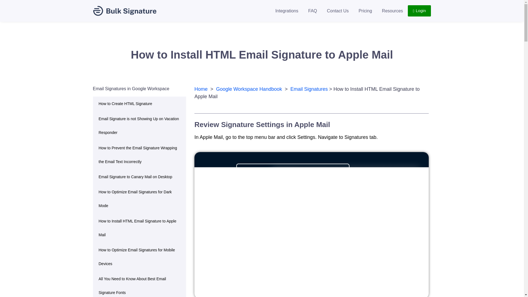 This screenshot has width=528, height=297. What do you see at coordinates (139, 177) in the screenshot?
I see `Email Signature to Canary Mail on Desktop` at bounding box center [139, 177].